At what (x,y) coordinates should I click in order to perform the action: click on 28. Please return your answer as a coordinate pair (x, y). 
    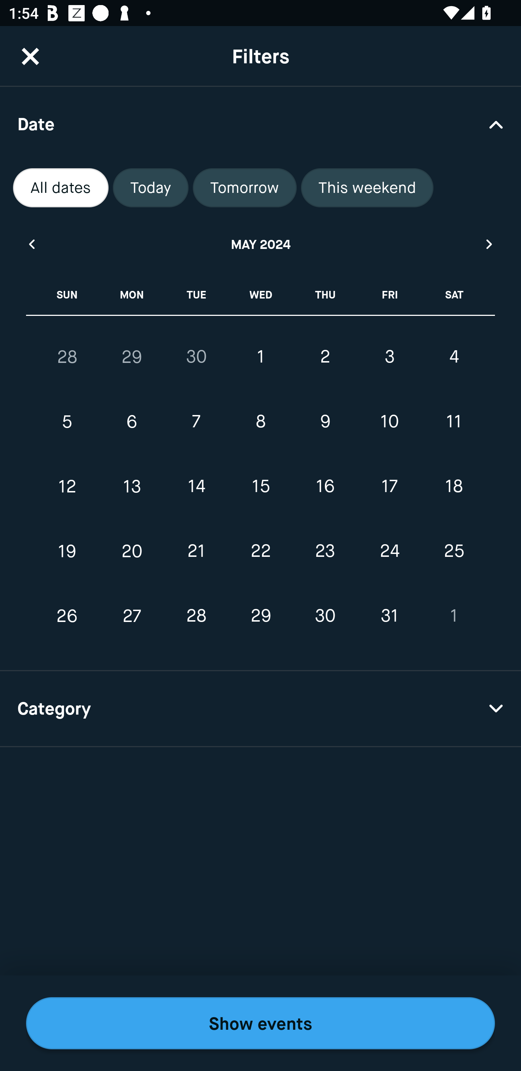
    Looking at the image, I should click on (196, 616).